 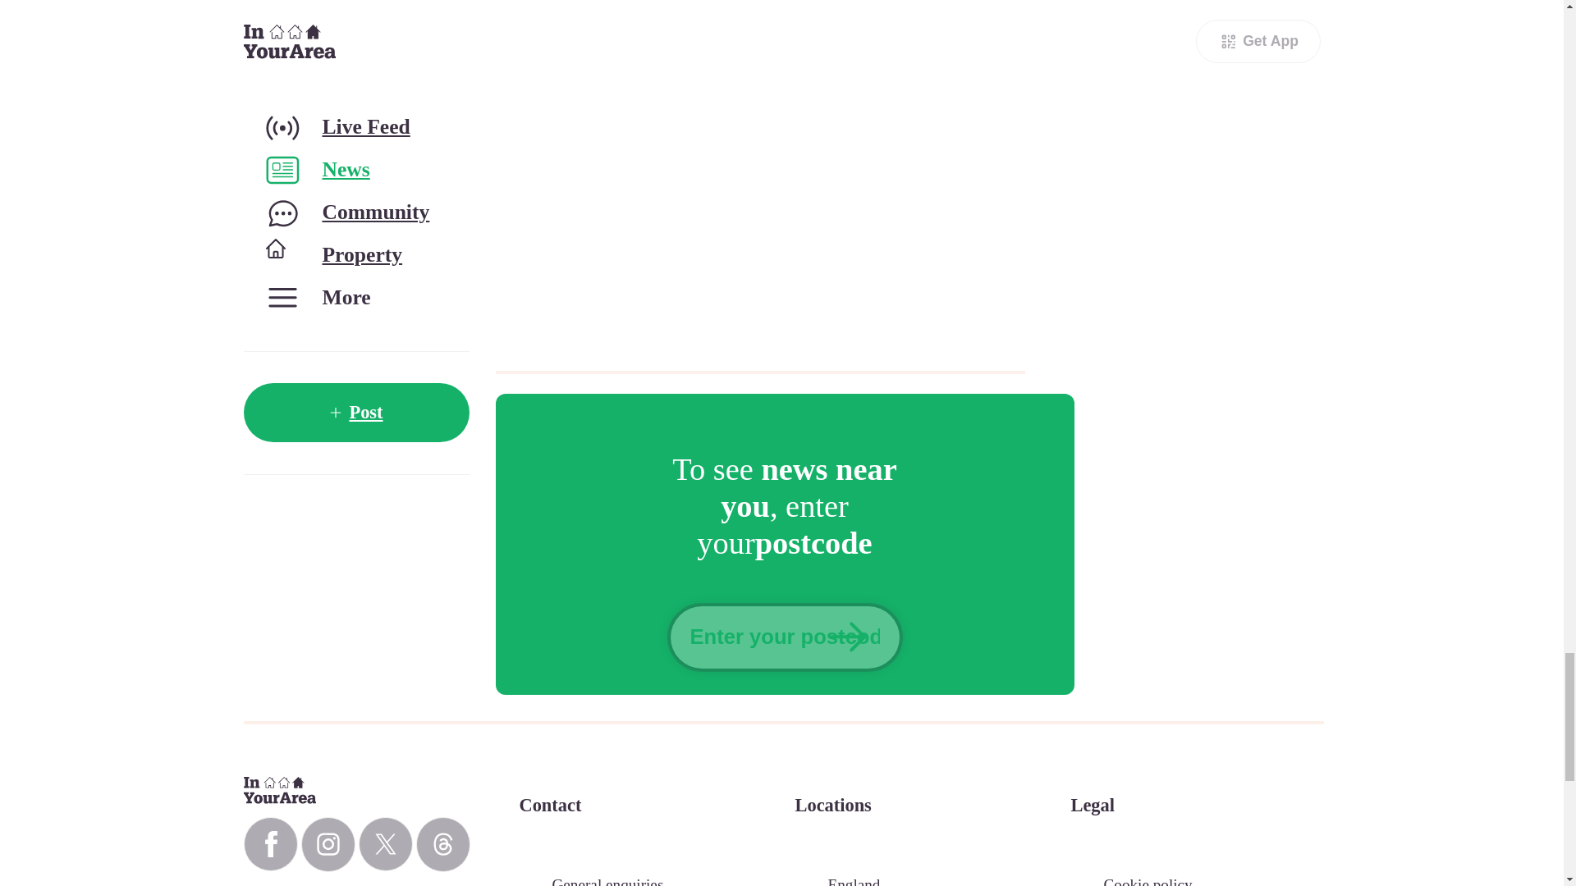 I want to click on InYourArea Facebook, so click(x=269, y=843).